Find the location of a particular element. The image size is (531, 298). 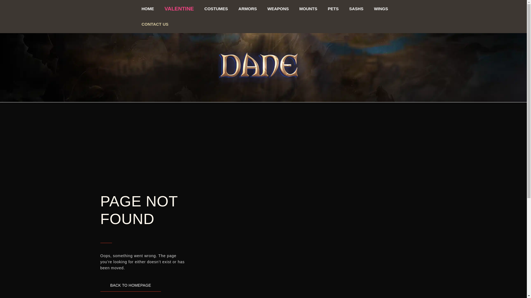

COSTUMES is located at coordinates (215, 9).